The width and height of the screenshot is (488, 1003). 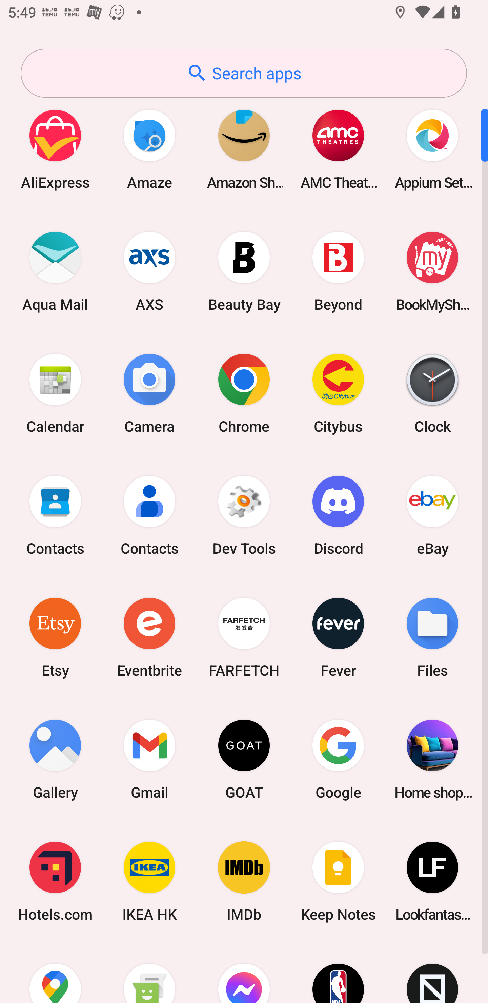 What do you see at coordinates (149, 882) in the screenshot?
I see `IKEA HK` at bounding box center [149, 882].